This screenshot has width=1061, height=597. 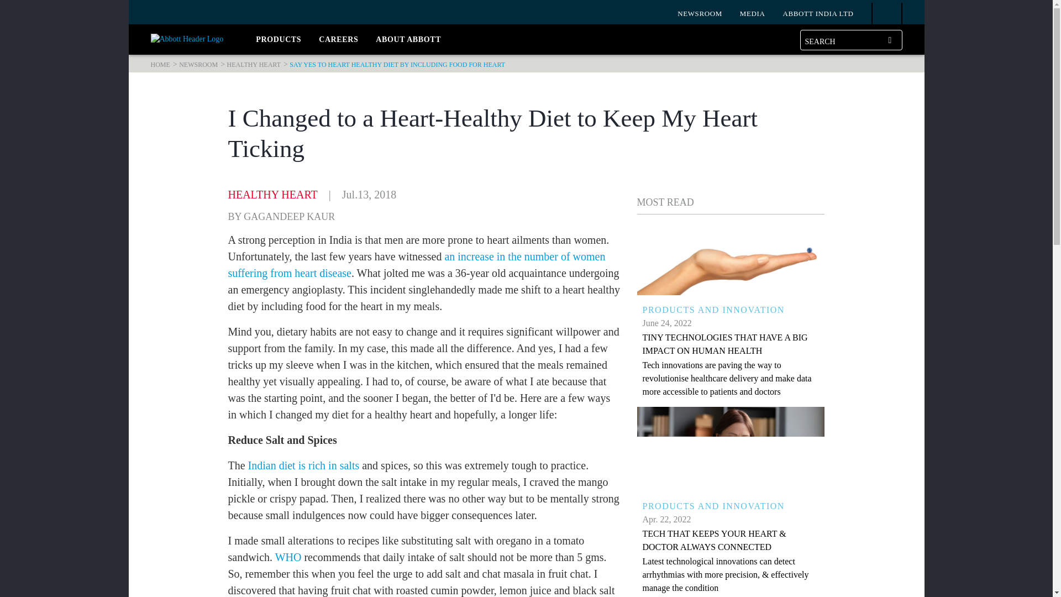 What do you see at coordinates (700, 12) in the screenshot?
I see `NEWSROOM` at bounding box center [700, 12].